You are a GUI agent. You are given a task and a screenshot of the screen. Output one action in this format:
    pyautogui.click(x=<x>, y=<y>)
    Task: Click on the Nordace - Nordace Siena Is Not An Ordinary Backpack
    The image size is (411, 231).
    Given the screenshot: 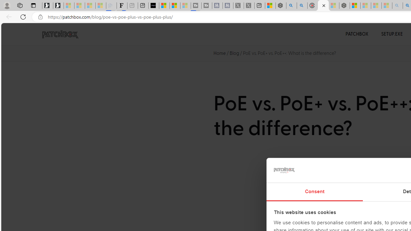 What is the action you would take?
    pyautogui.click(x=345, y=6)
    